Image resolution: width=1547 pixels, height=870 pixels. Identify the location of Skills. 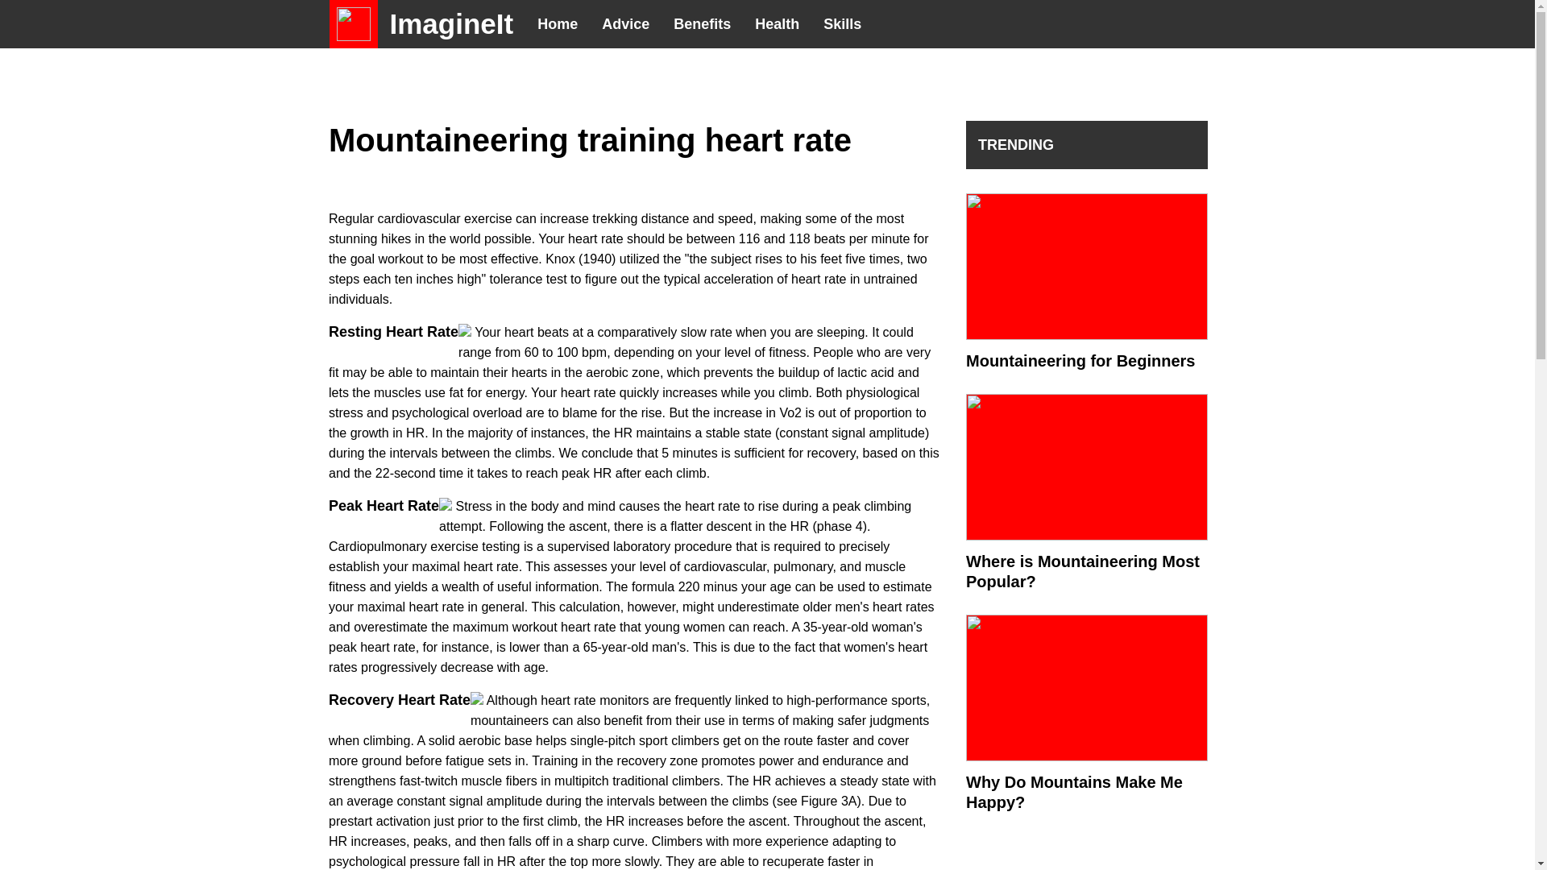
(842, 24).